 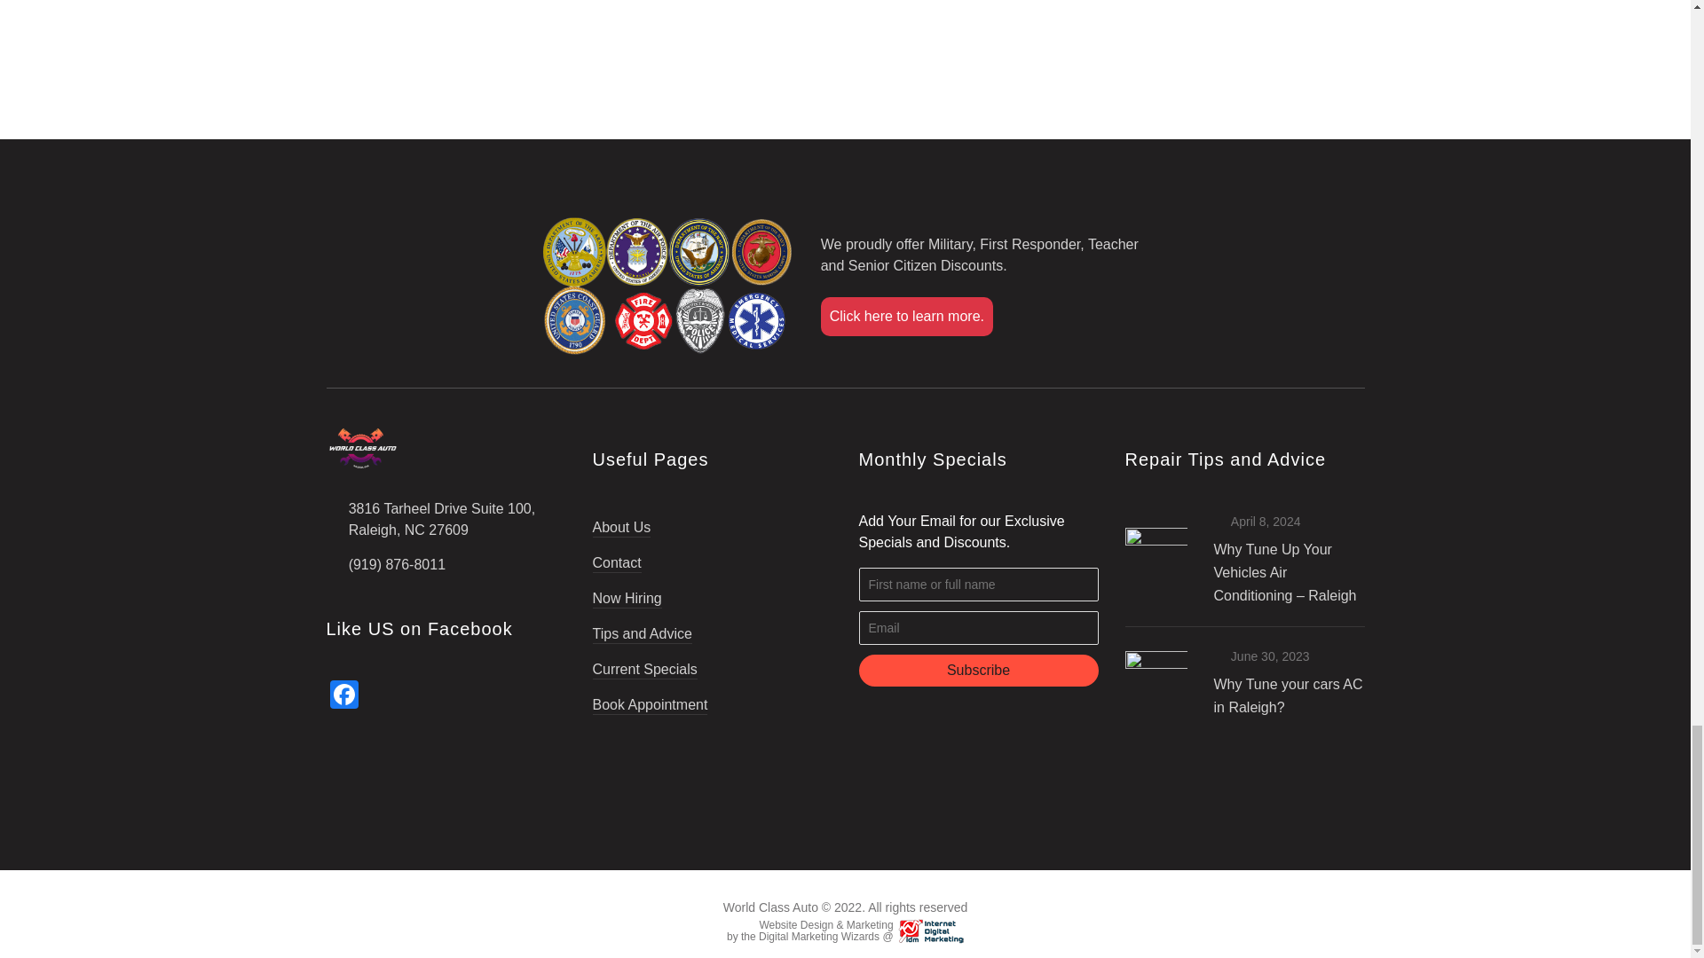 I want to click on Click here to learn more., so click(x=907, y=316).